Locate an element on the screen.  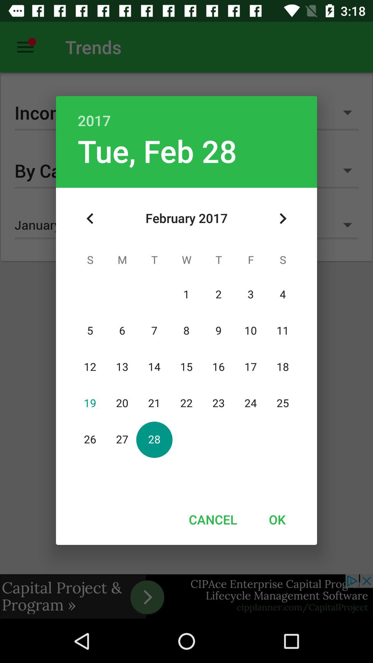
select icon below tue, feb 28 is located at coordinates (90, 219).